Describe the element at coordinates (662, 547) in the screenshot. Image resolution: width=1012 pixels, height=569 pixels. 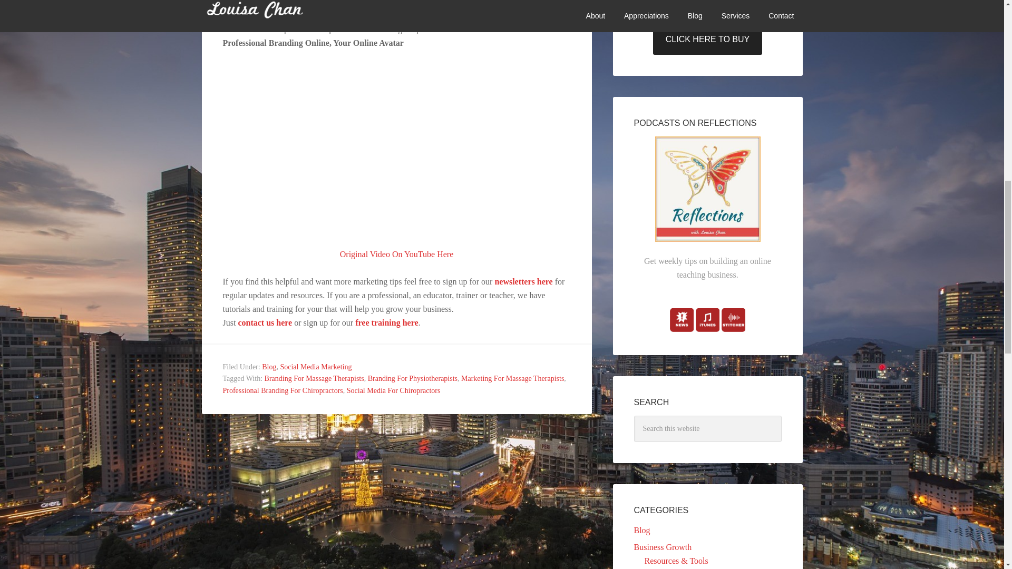
I see `Business Growth` at that location.